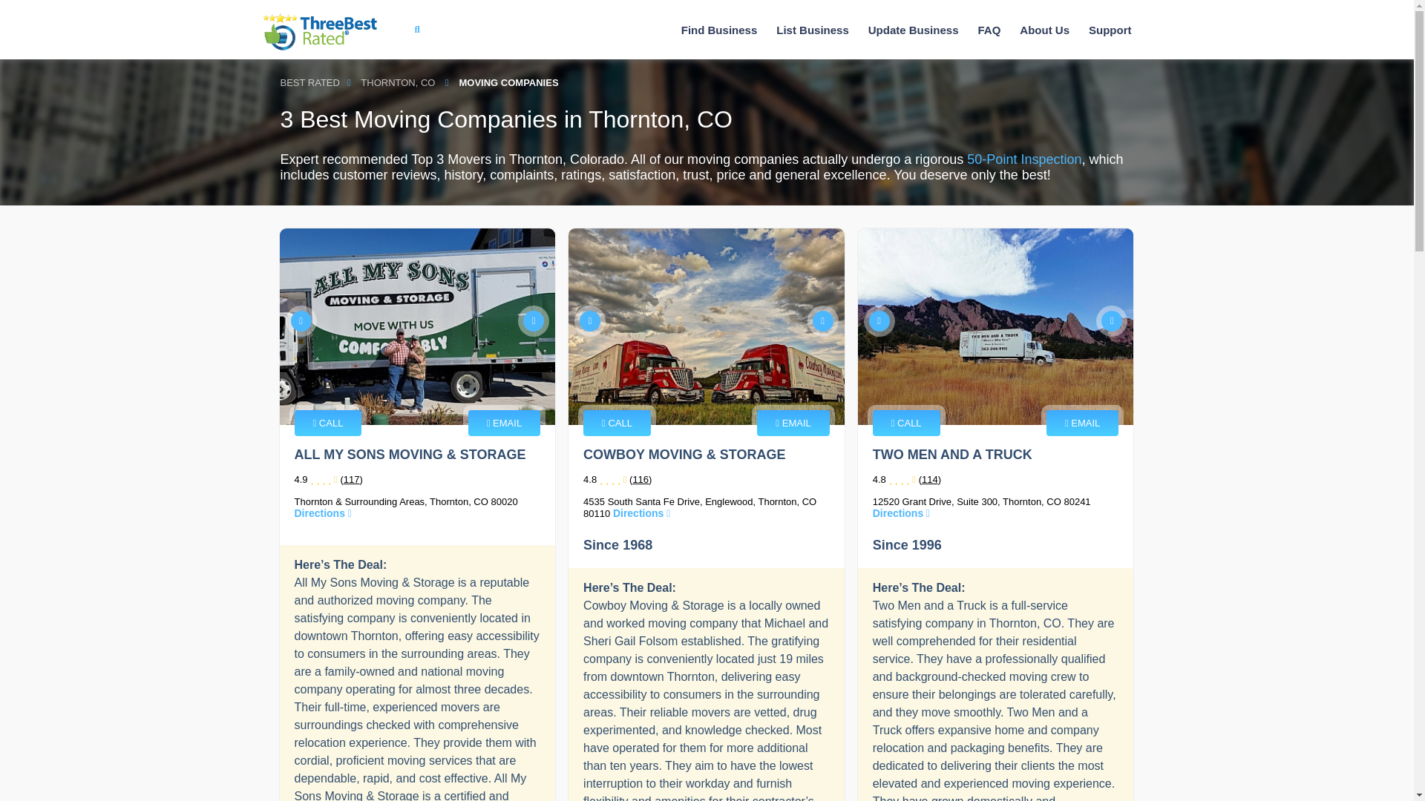 The height and width of the screenshot is (801, 1425). I want to click on THORNTON, CO, so click(398, 83).